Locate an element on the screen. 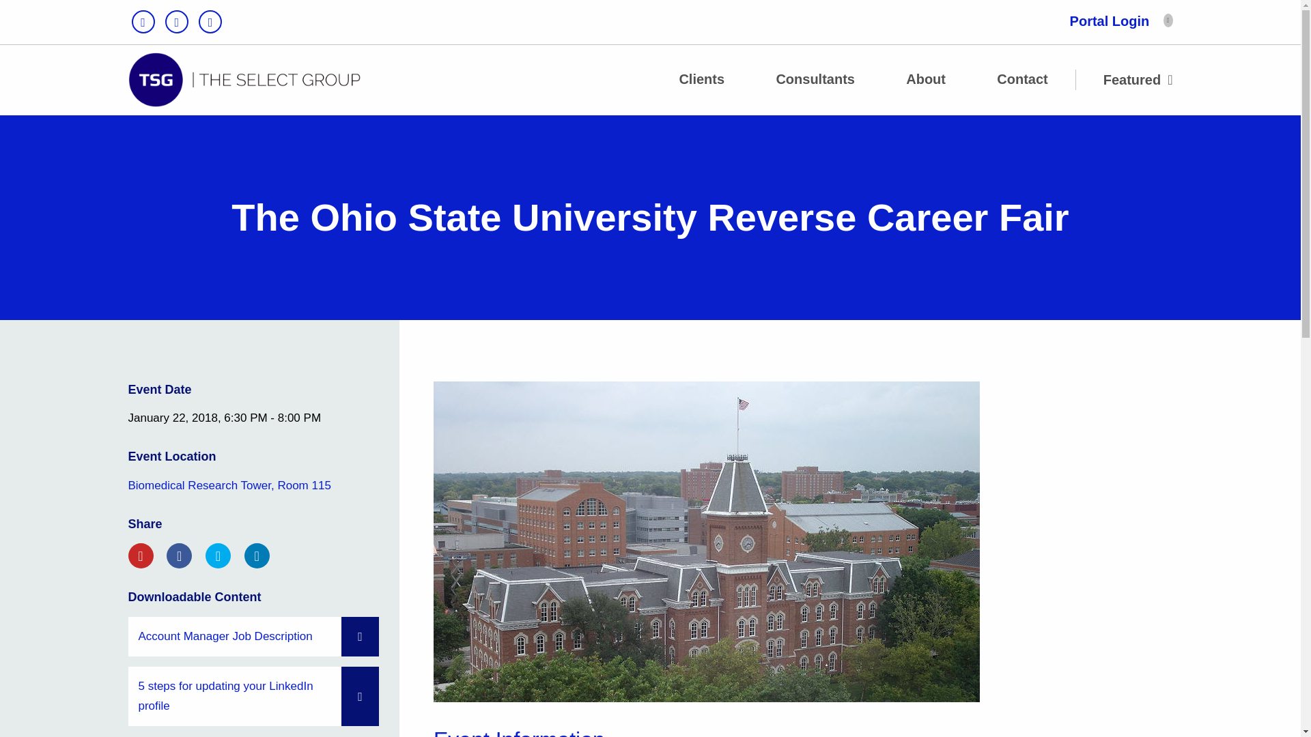  The Select Group is located at coordinates (244, 79).